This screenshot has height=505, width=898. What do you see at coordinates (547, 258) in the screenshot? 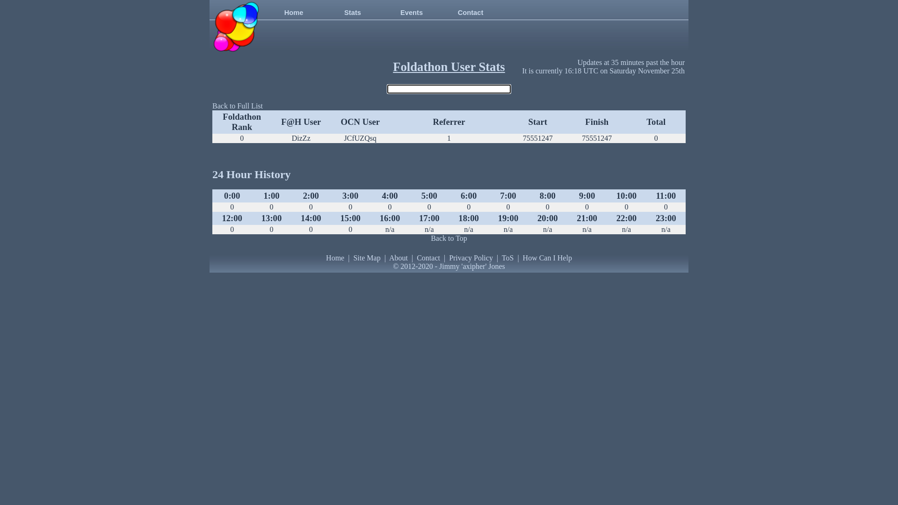
I see `How Can I Help` at bounding box center [547, 258].